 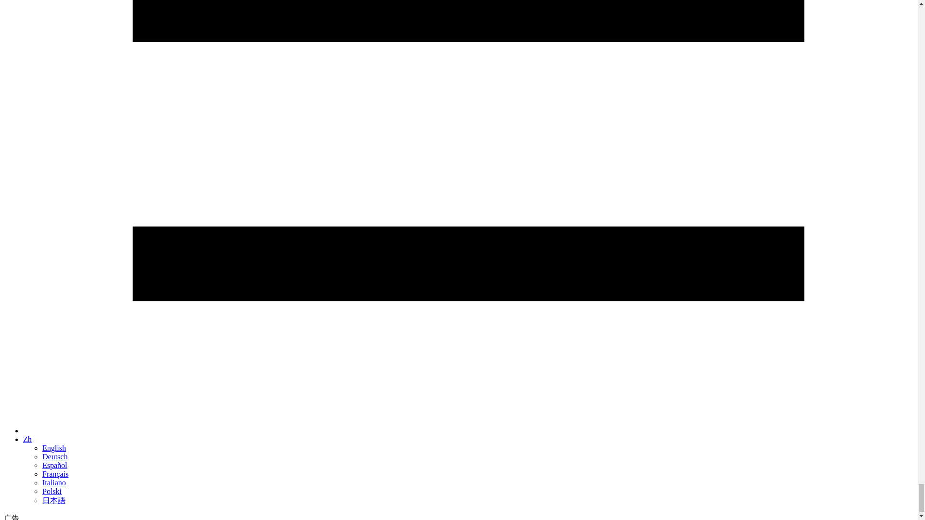 What do you see at coordinates (54, 482) in the screenshot?
I see `Italiano` at bounding box center [54, 482].